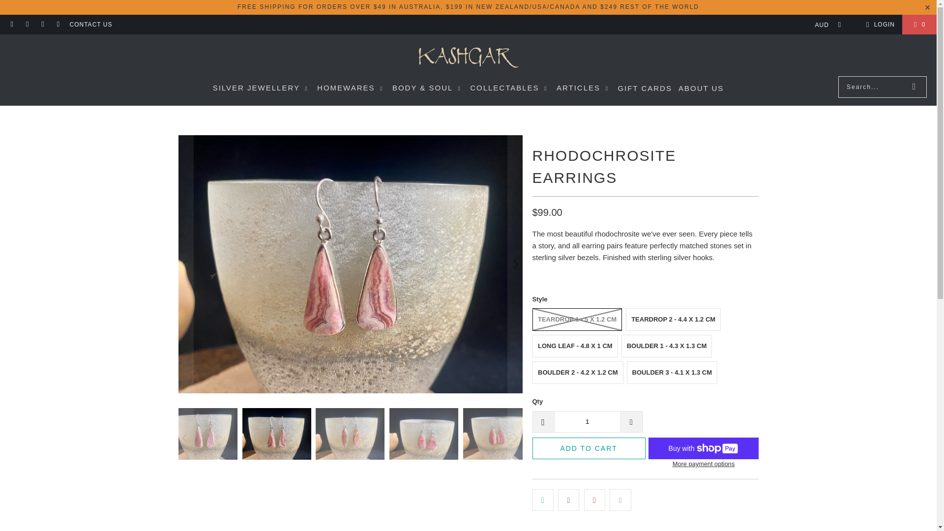 The image size is (944, 531). I want to click on 1, so click(587, 422).